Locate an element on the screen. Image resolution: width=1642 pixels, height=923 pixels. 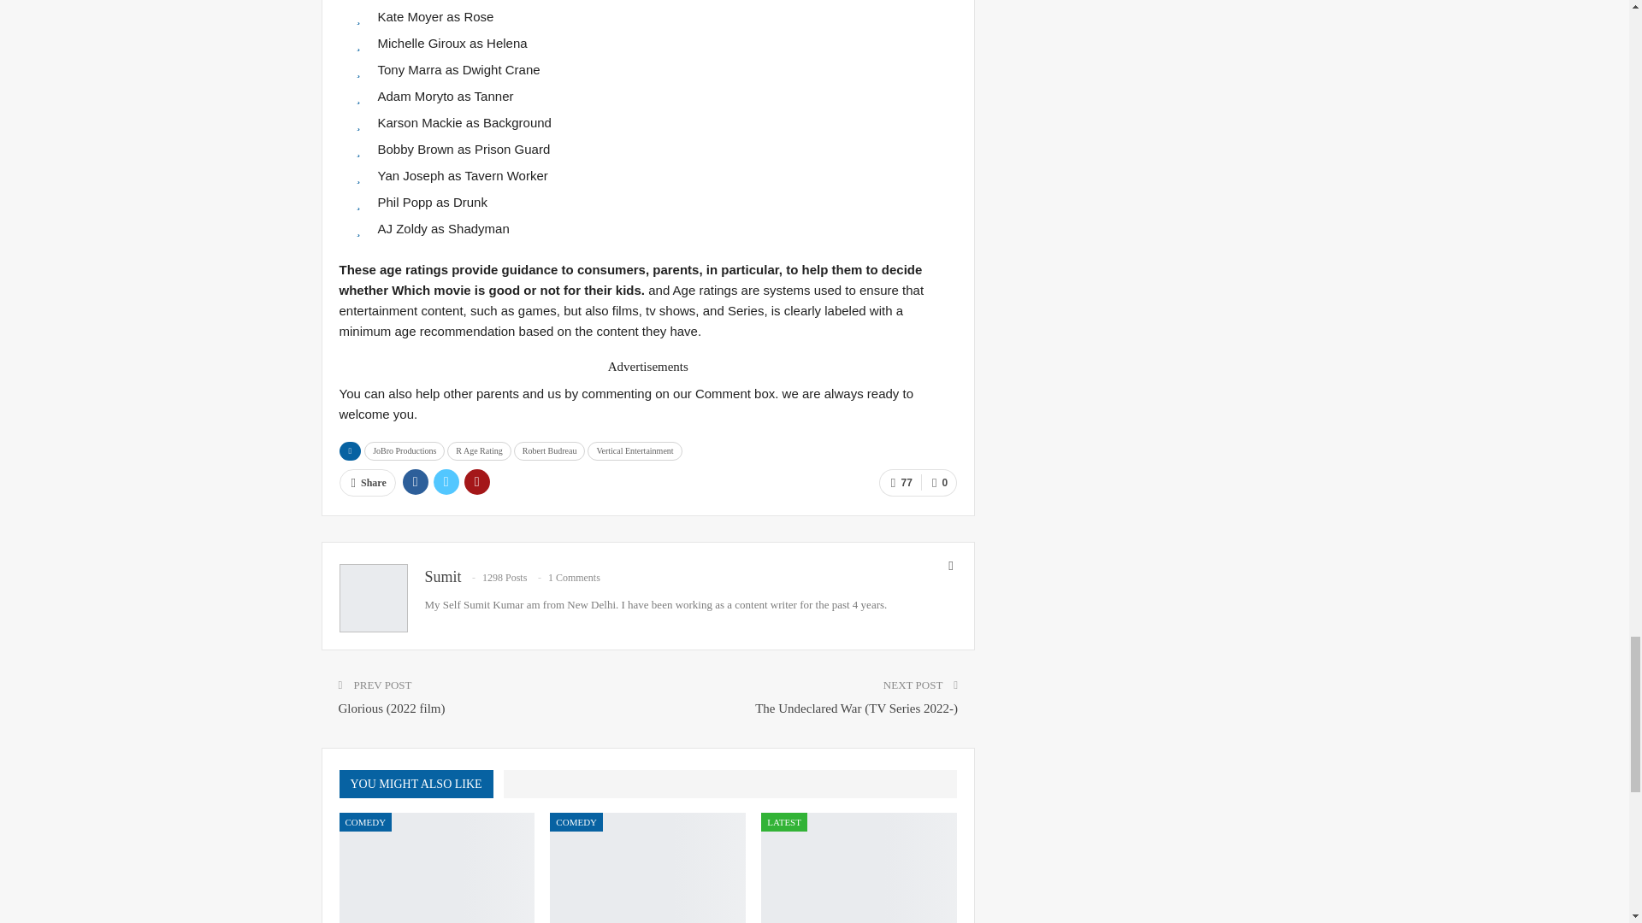
American Dreamer Parents Guide: Is it appropriate for kids? is located at coordinates (647, 868).